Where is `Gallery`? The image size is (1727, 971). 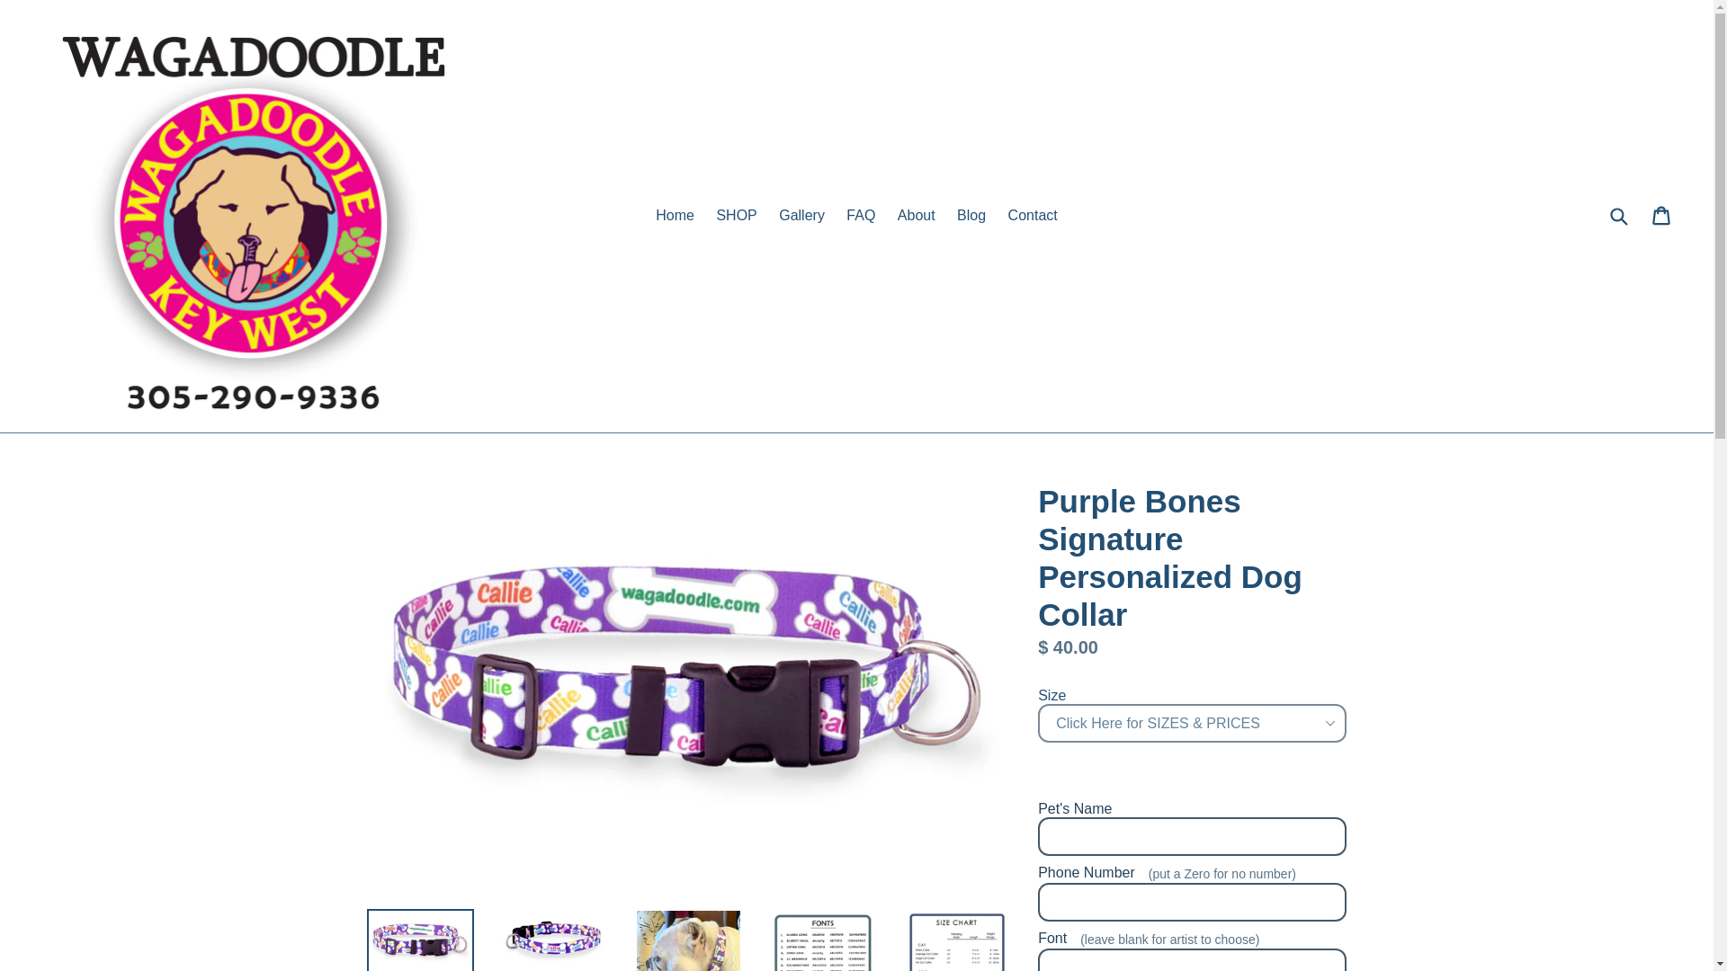
Gallery is located at coordinates (802, 215).